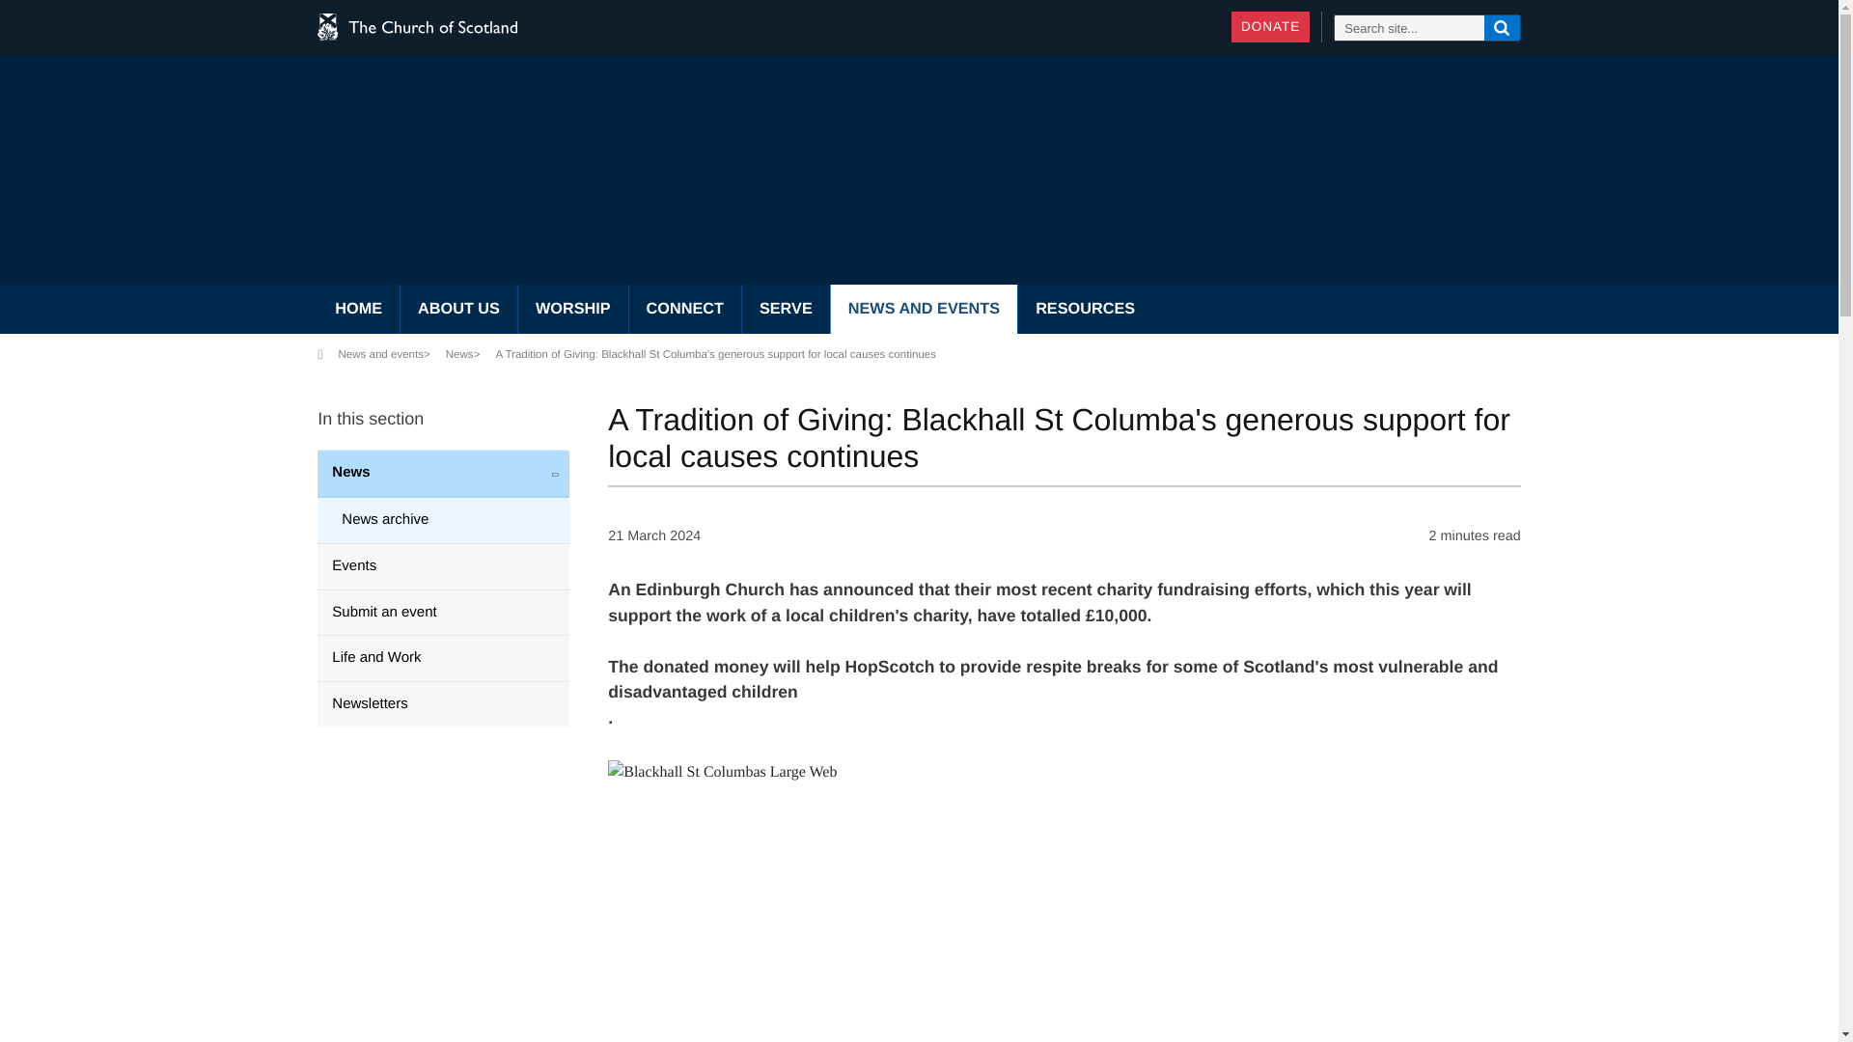  Describe the element at coordinates (924, 309) in the screenshot. I see `NEWS AND EVENTS` at that location.